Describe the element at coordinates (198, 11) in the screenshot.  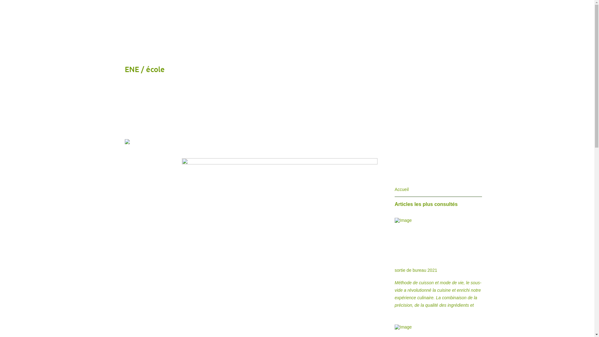
I see `atelier d'architecture m` at that location.